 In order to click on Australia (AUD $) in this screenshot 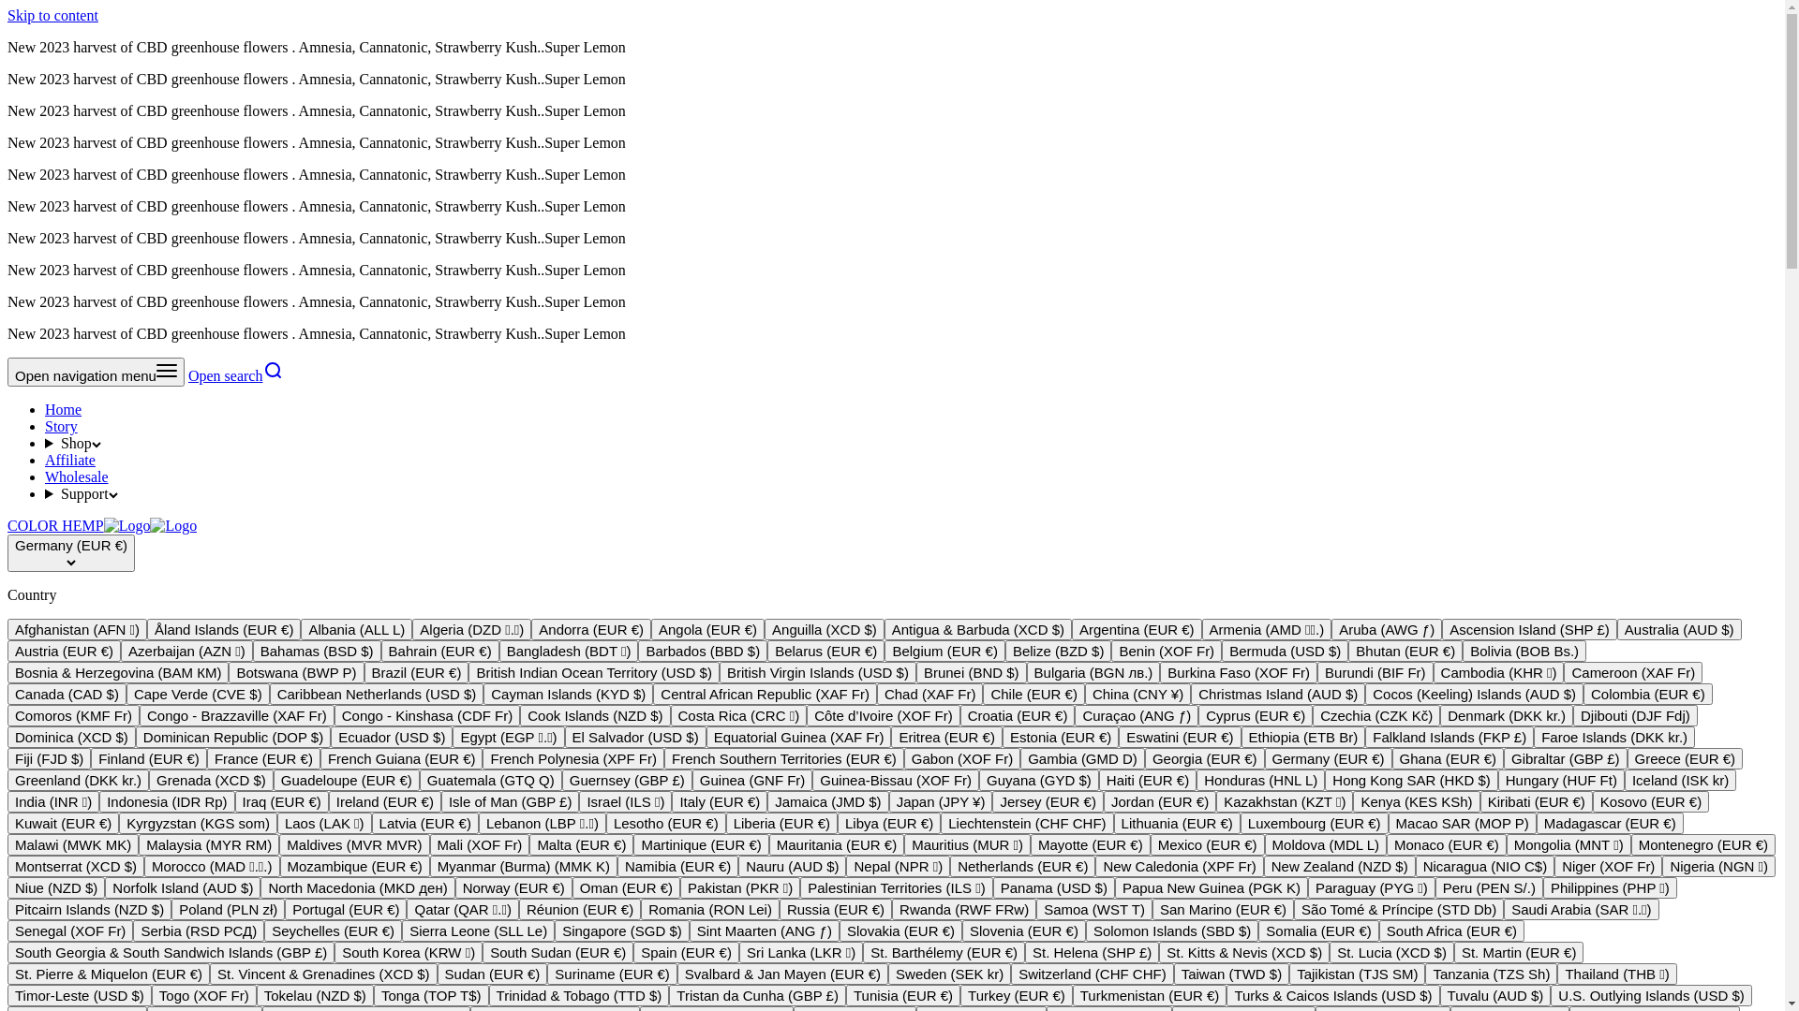, I will do `click(1679, 629)`.